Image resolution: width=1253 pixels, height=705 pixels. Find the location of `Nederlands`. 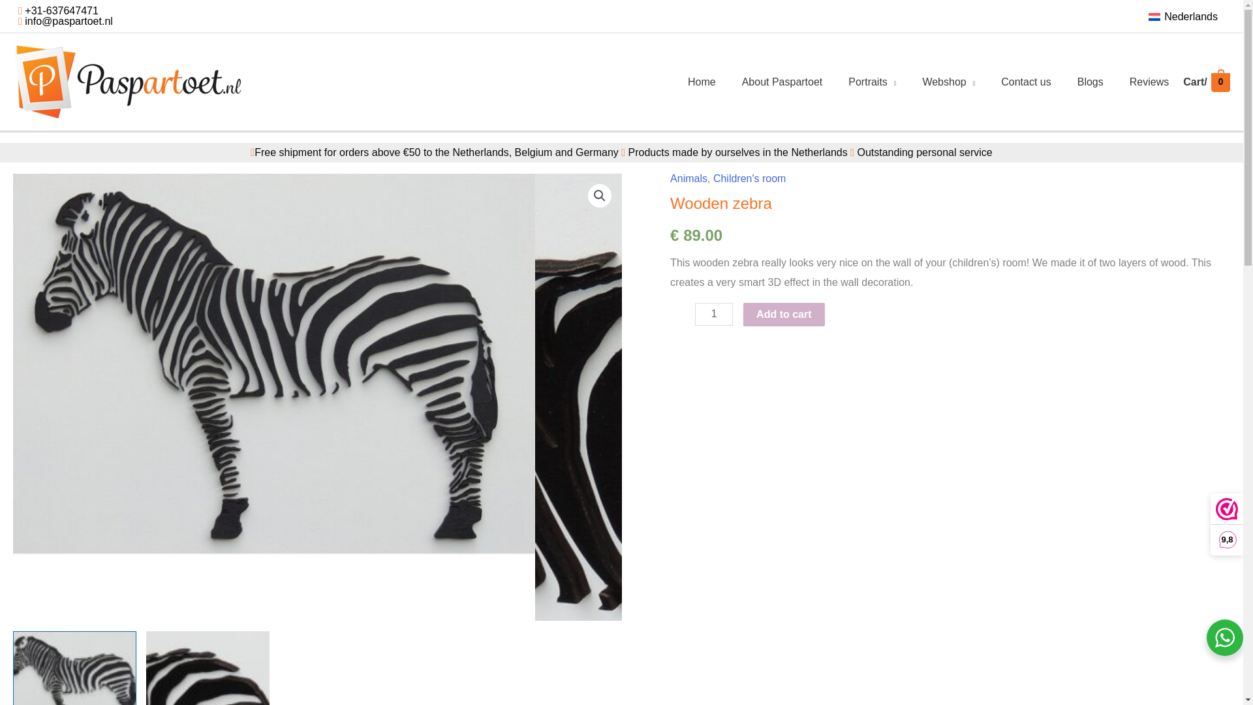

Nederlands is located at coordinates (1183, 16).